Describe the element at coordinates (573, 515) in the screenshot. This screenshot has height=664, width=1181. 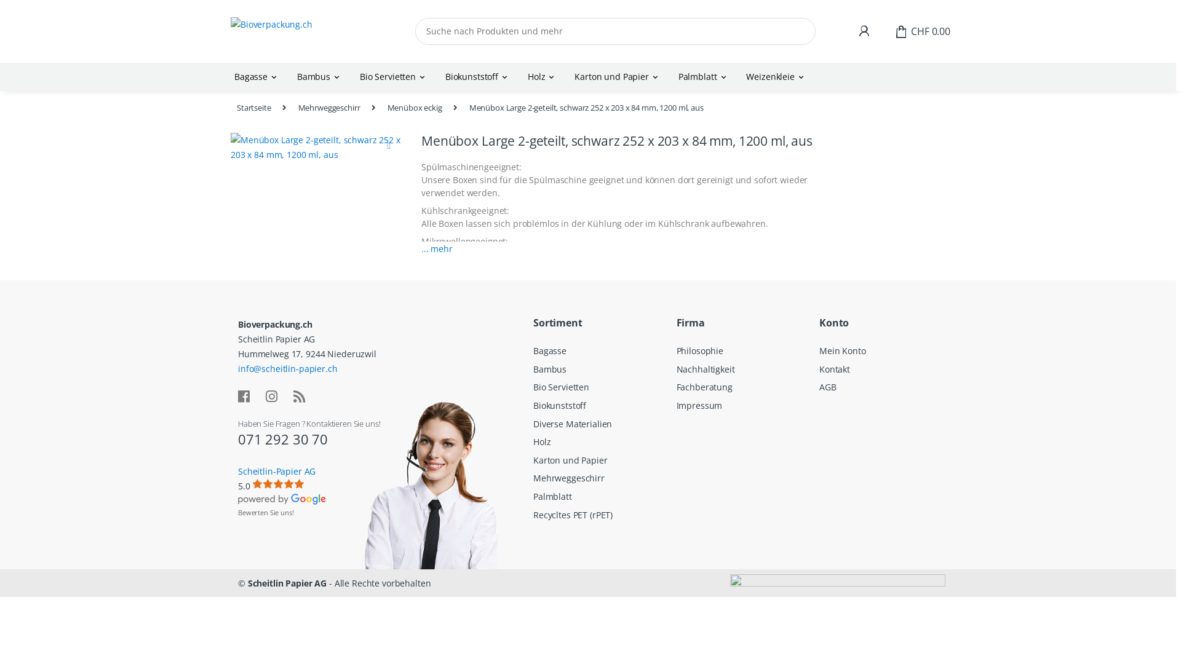
I see `Recycltes PET (rPET)` at that location.